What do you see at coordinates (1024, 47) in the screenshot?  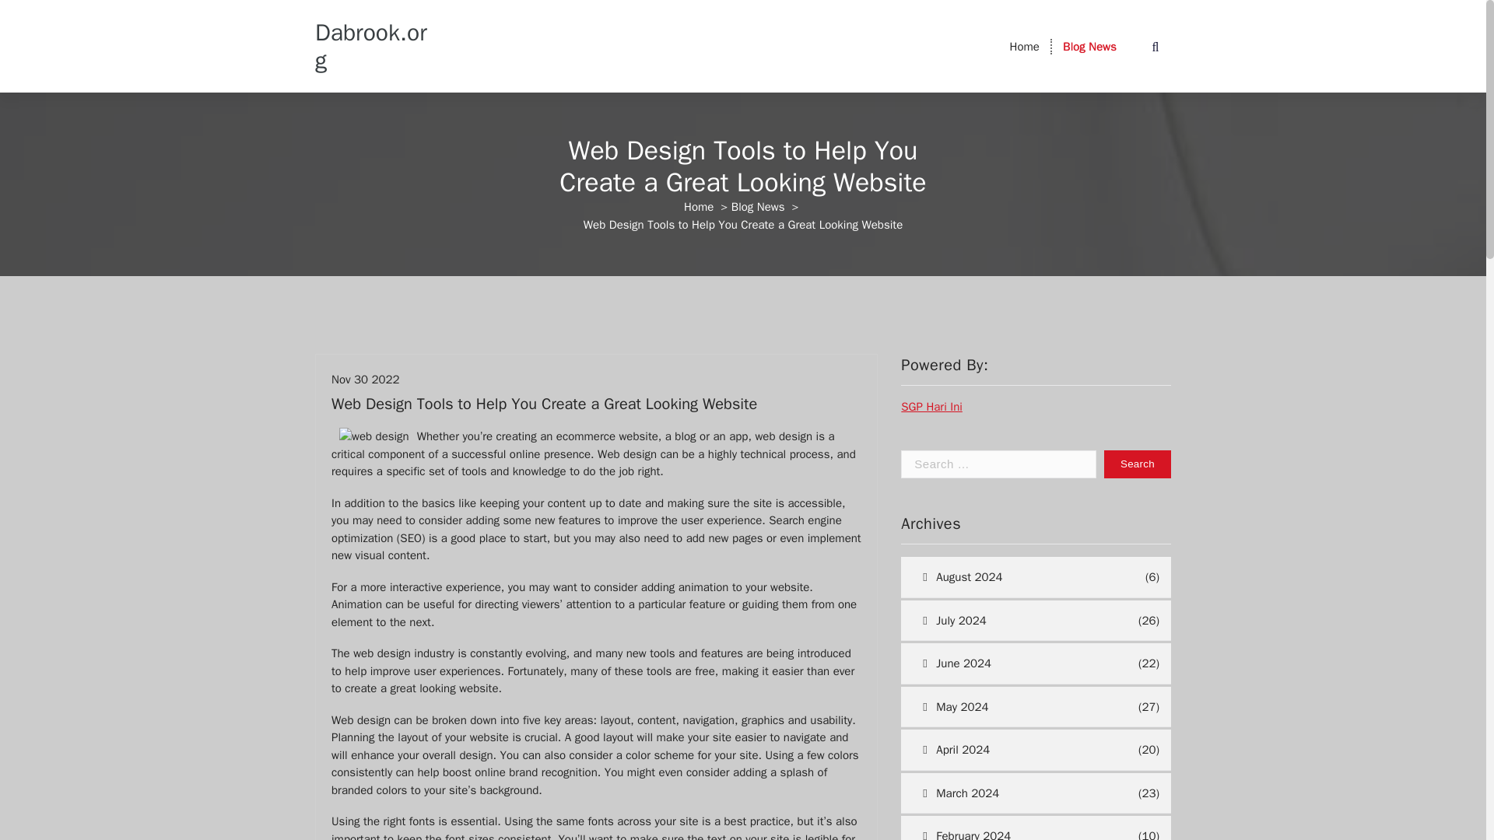 I see `Home` at bounding box center [1024, 47].